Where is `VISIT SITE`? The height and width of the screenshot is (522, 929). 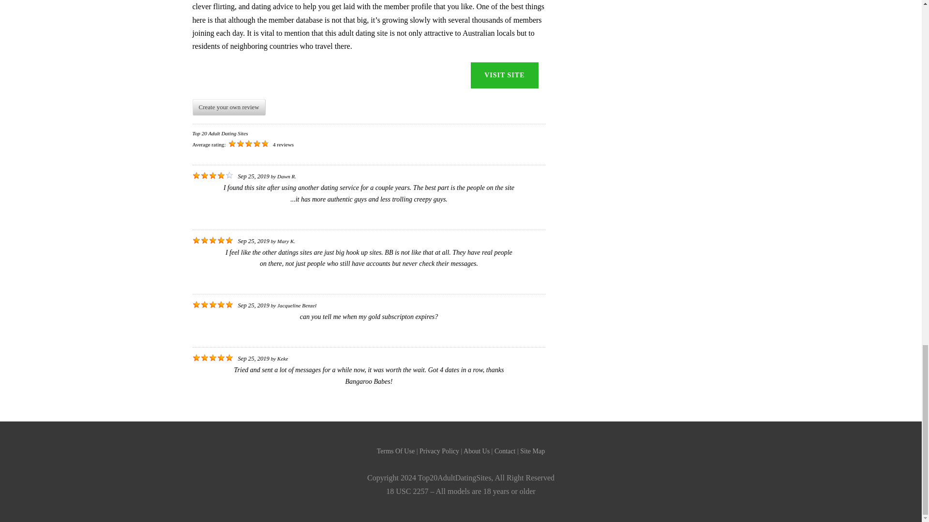
VISIT SITE is located at coordinates (504, 75).